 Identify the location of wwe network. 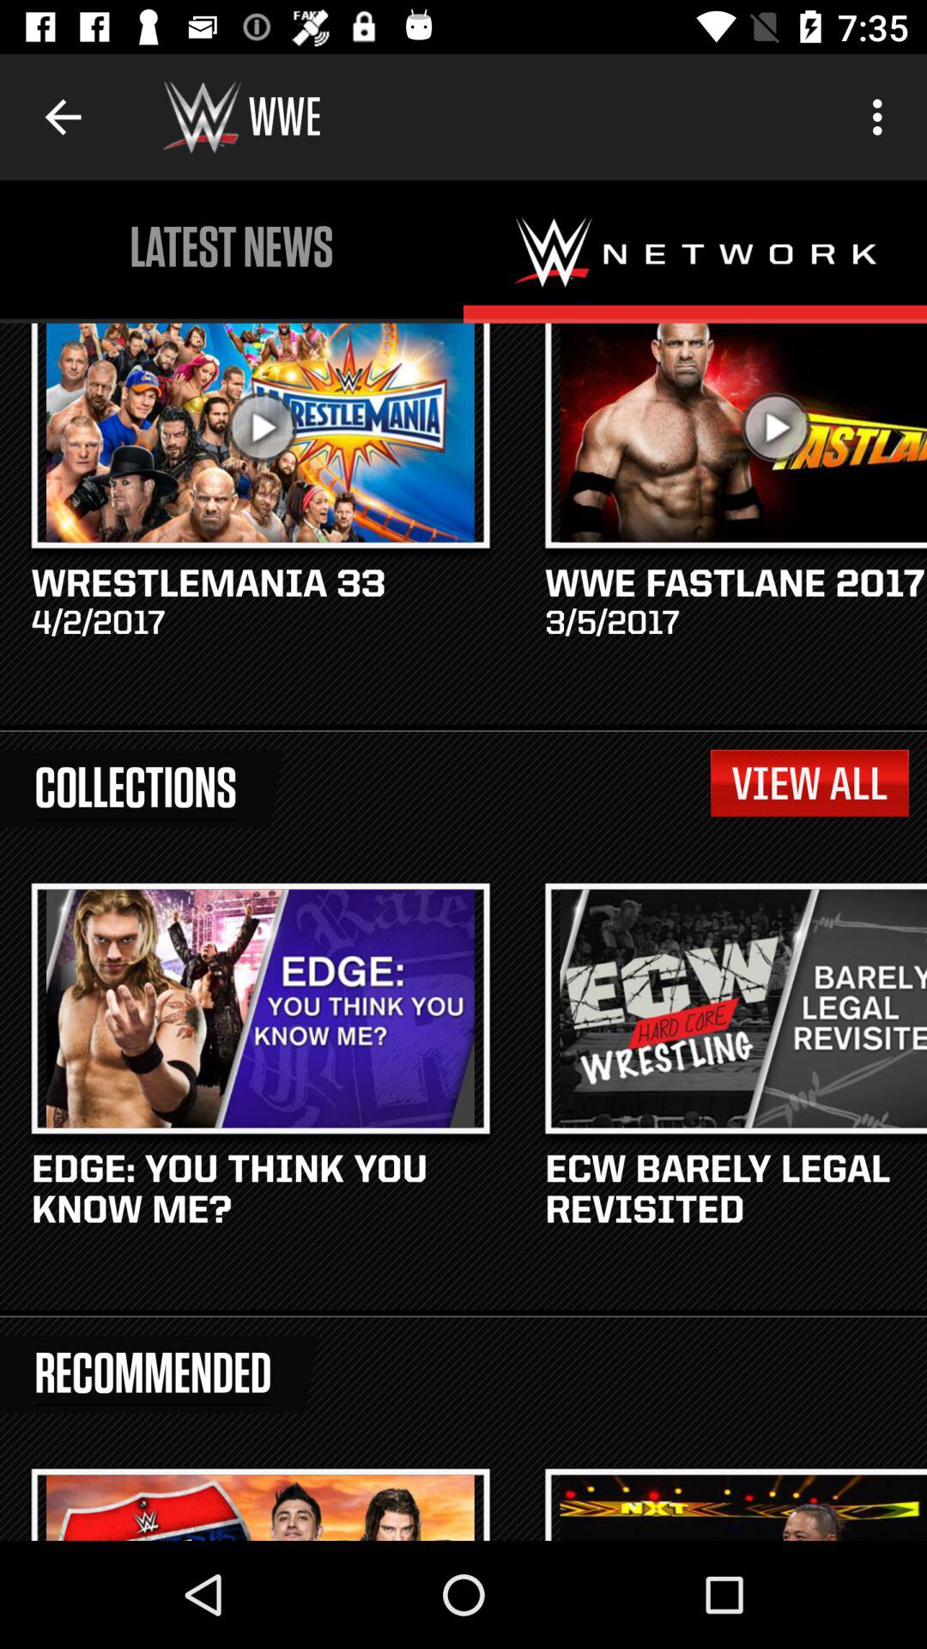
(695, 252).